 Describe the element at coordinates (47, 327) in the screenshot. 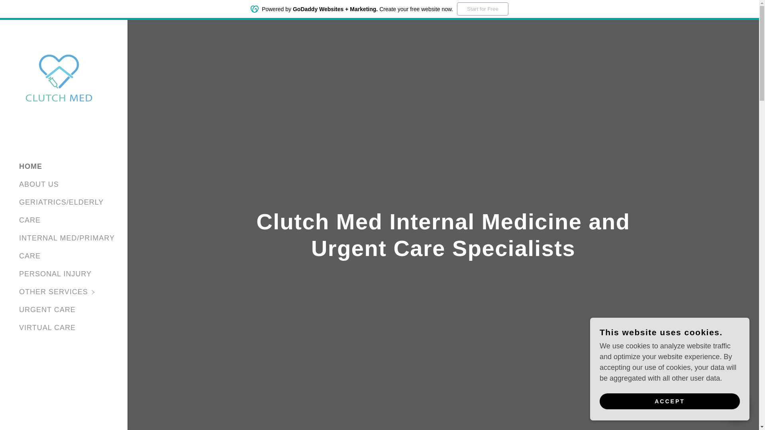

I see `VIRTUAL CARE` at that location.